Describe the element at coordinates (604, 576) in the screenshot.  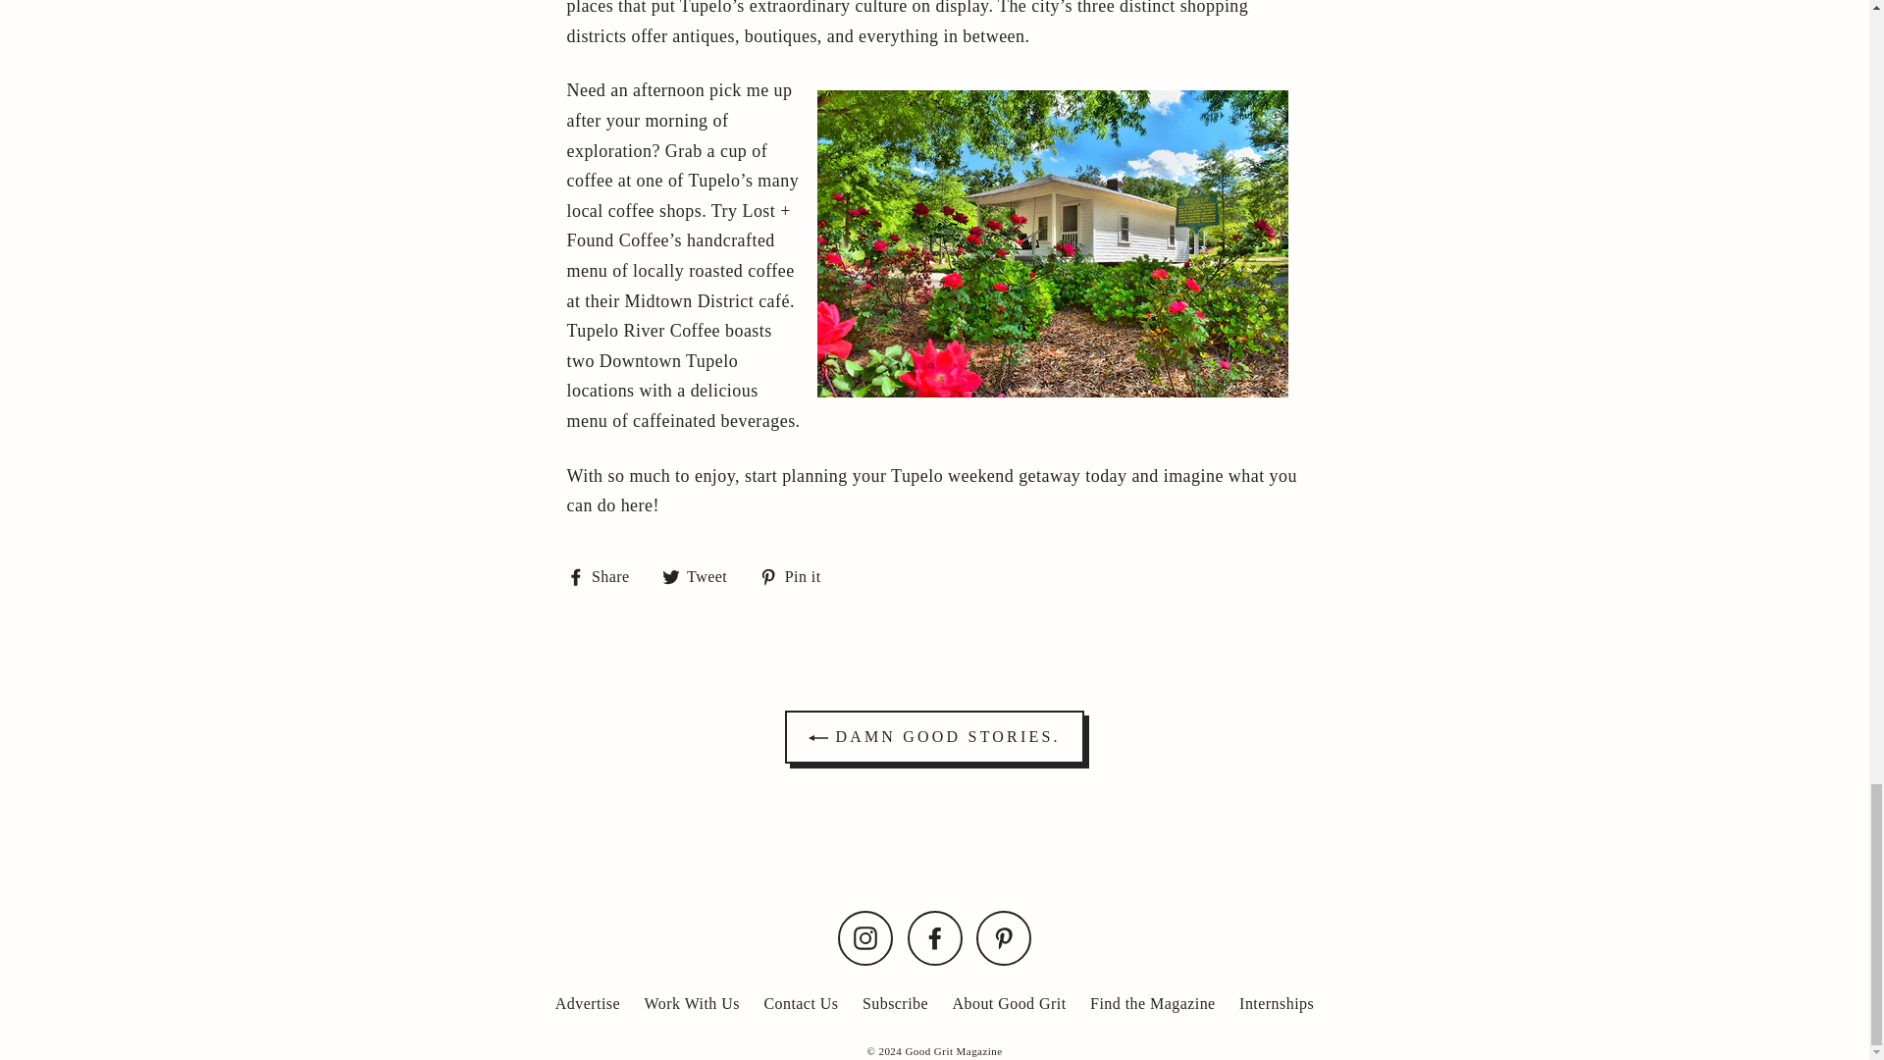
I see `Share on Facebook` at that location.